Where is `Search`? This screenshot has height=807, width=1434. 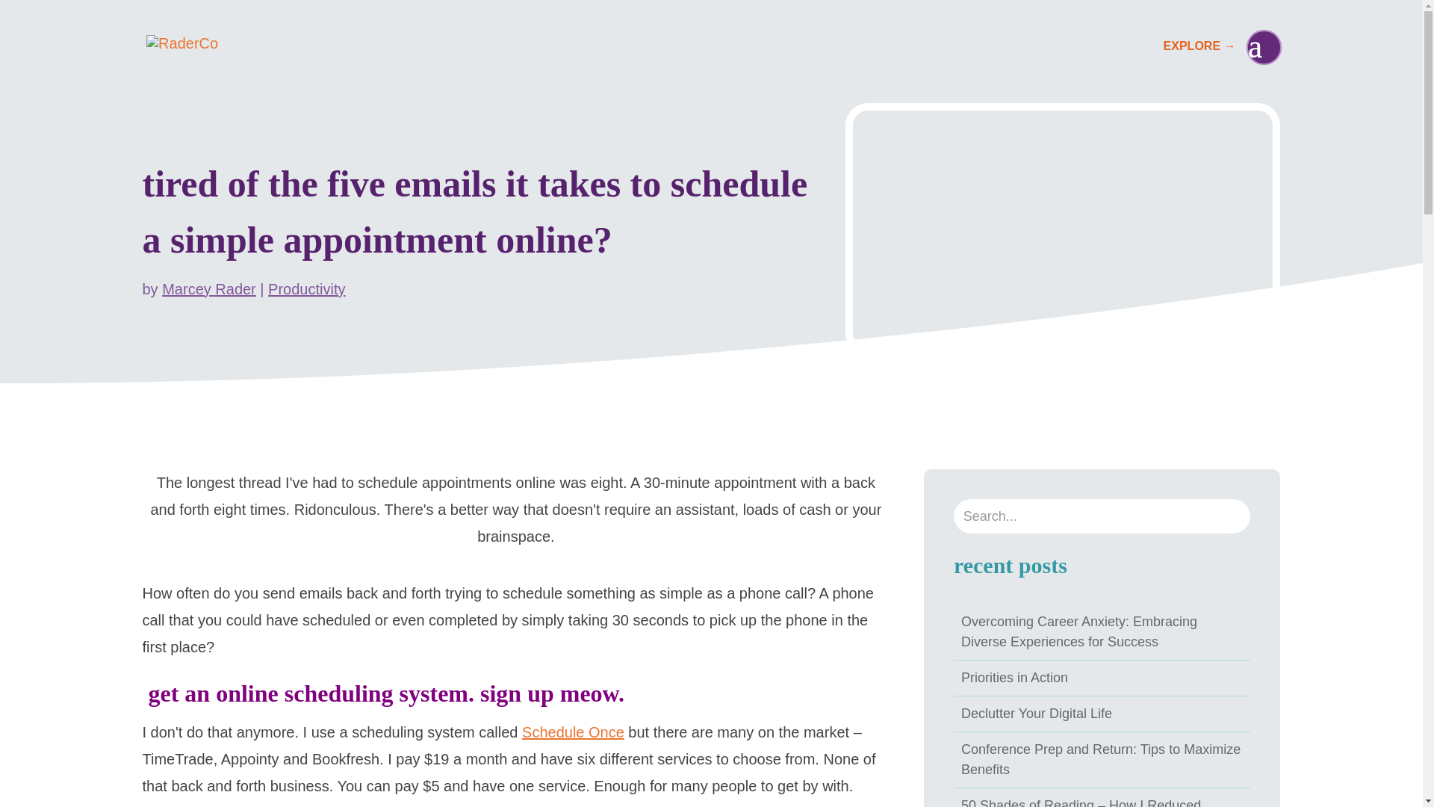 Search is located at coordinates (24, 18).